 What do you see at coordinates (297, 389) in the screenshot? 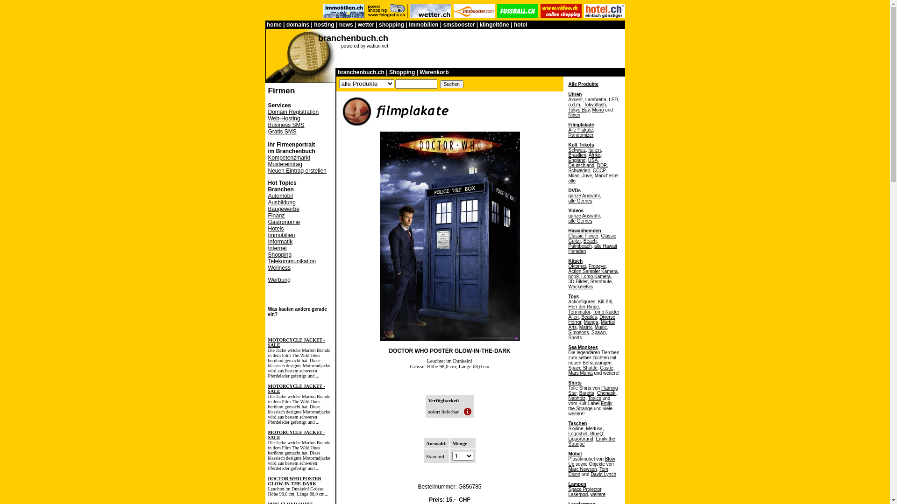
I see `MOTORCYCLE JACKET - SALE` at bounding box center [297, 389].